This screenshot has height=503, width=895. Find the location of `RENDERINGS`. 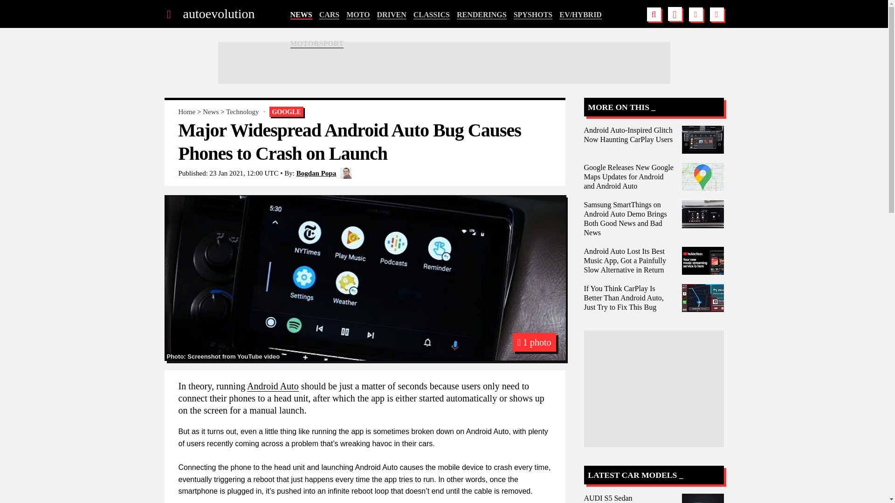

RENDERINGS is located at coordinates (481, 15).